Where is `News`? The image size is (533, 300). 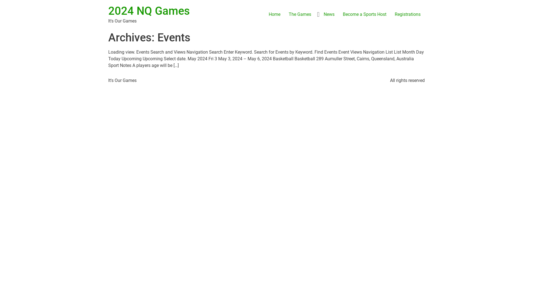 News is located at coordinates (329, 14).